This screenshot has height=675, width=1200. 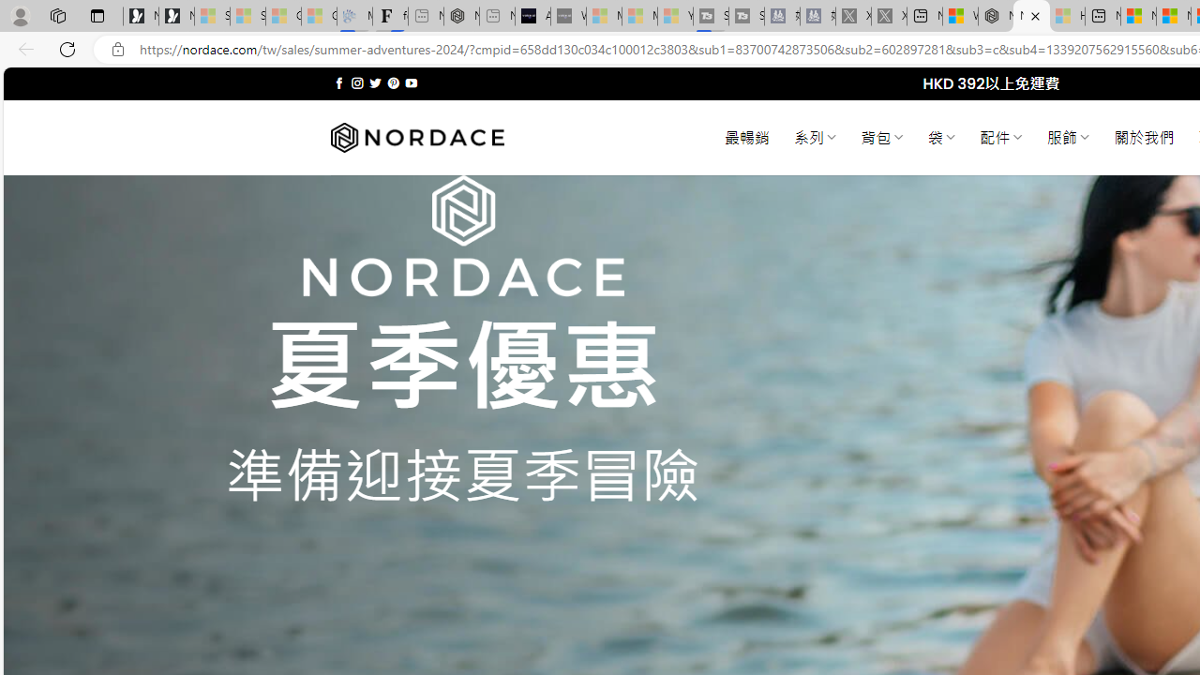 What do you see at coordinates (604, 17) in the screenshot?
I see `Microsoft Start Sports - Sleeping` at bounding box center [604, 17].